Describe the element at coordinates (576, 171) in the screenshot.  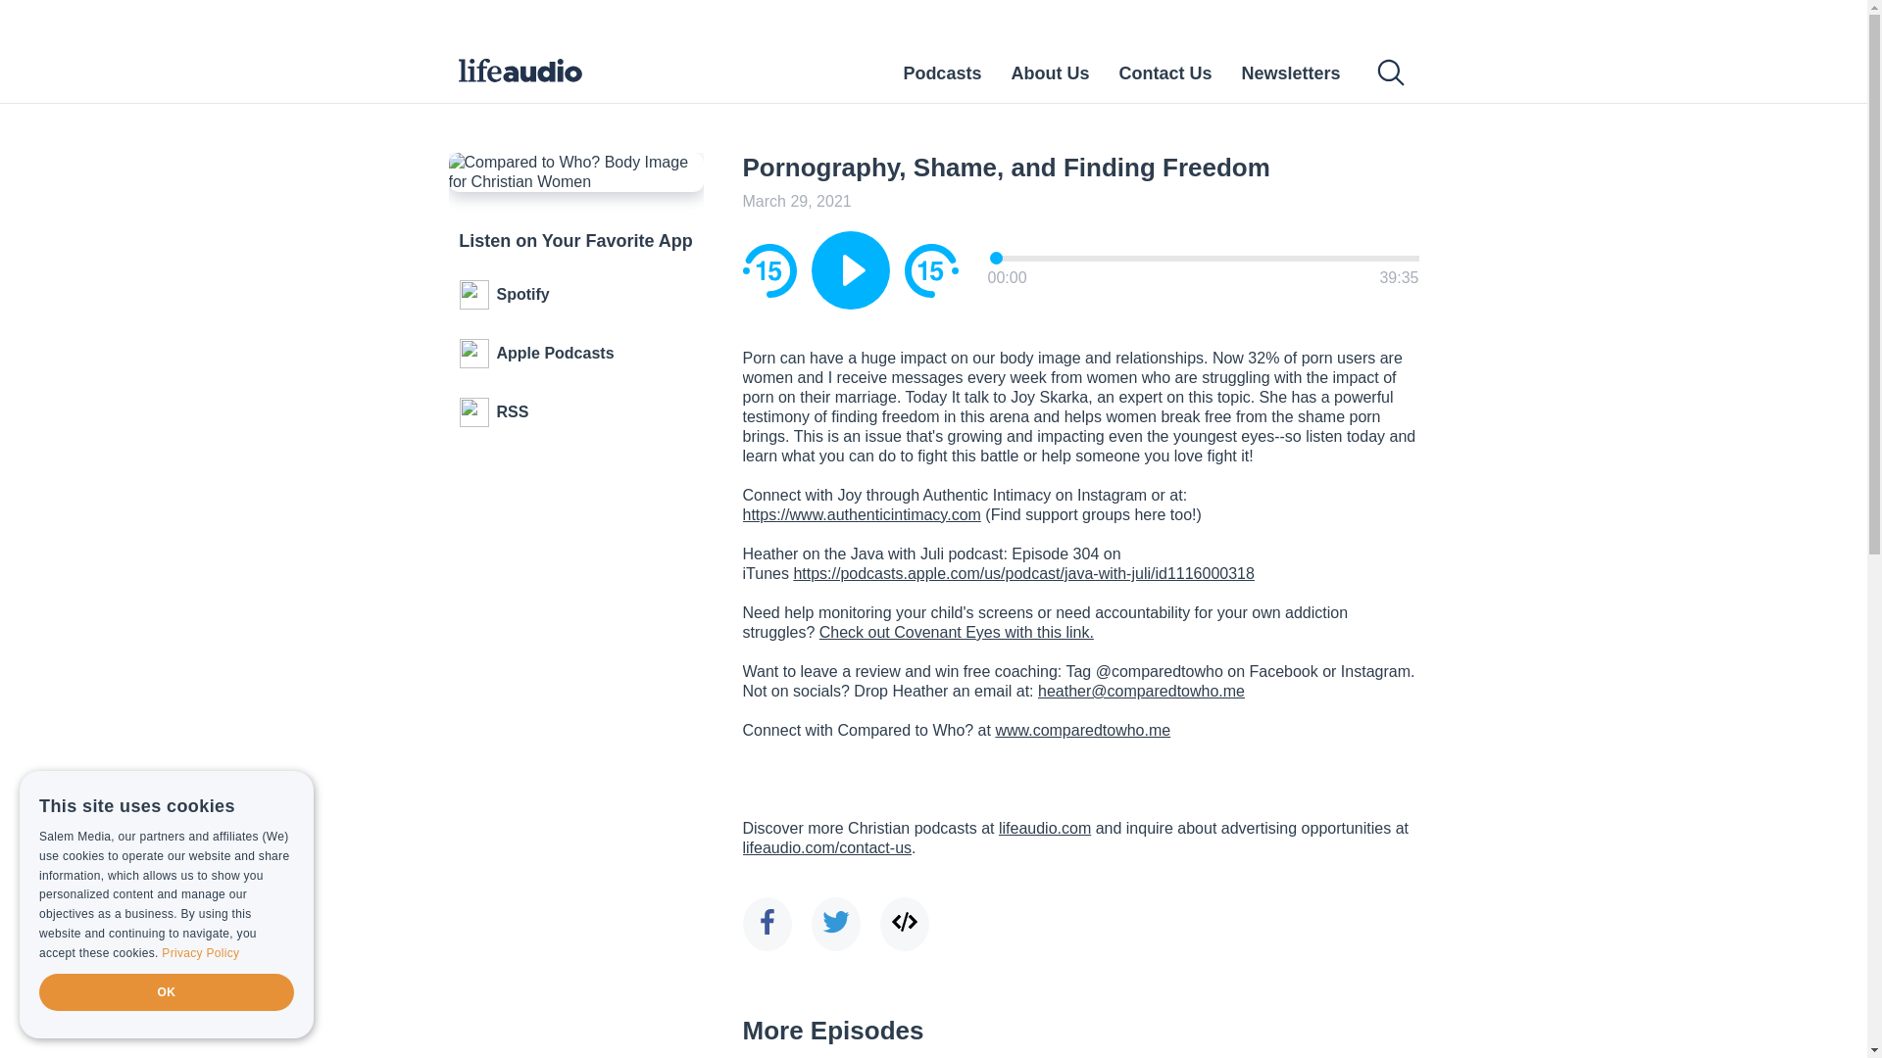
I see `Compared to Who? Body Image for Christian Women` at that location.